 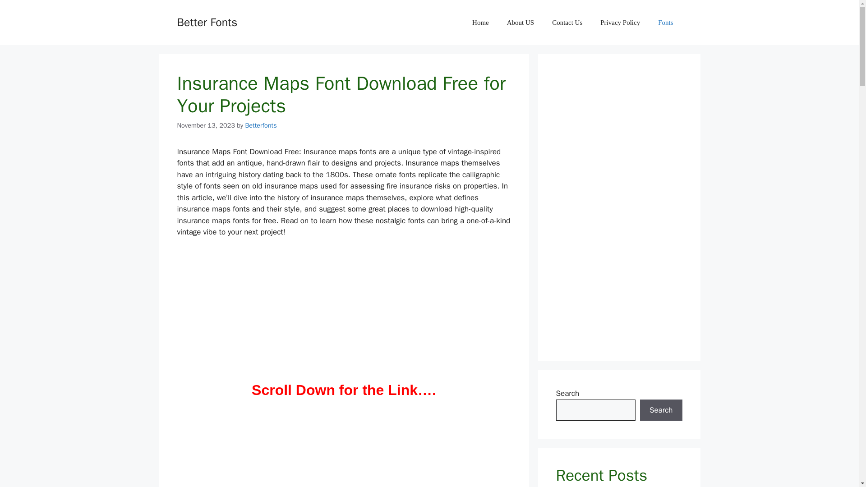 What do you see at coordinates (261, 125) in the screenshot?
I see `View all posts by Betterfonts` at bounding box center [261, 125].